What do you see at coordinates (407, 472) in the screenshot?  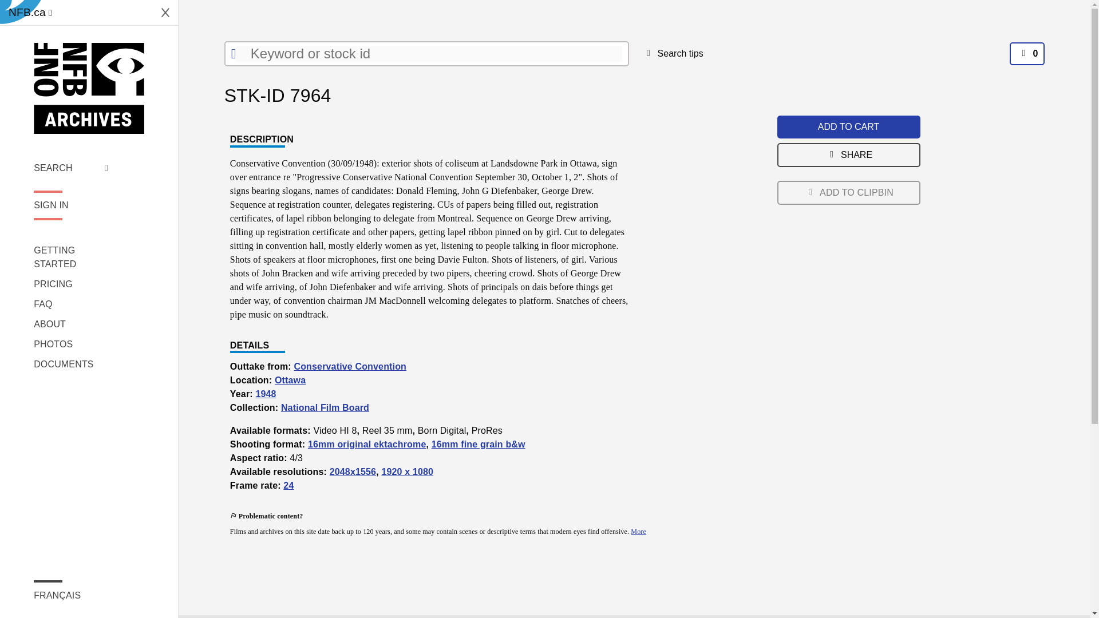 I see `1920 x 1080` at bounding box center [407, 472].